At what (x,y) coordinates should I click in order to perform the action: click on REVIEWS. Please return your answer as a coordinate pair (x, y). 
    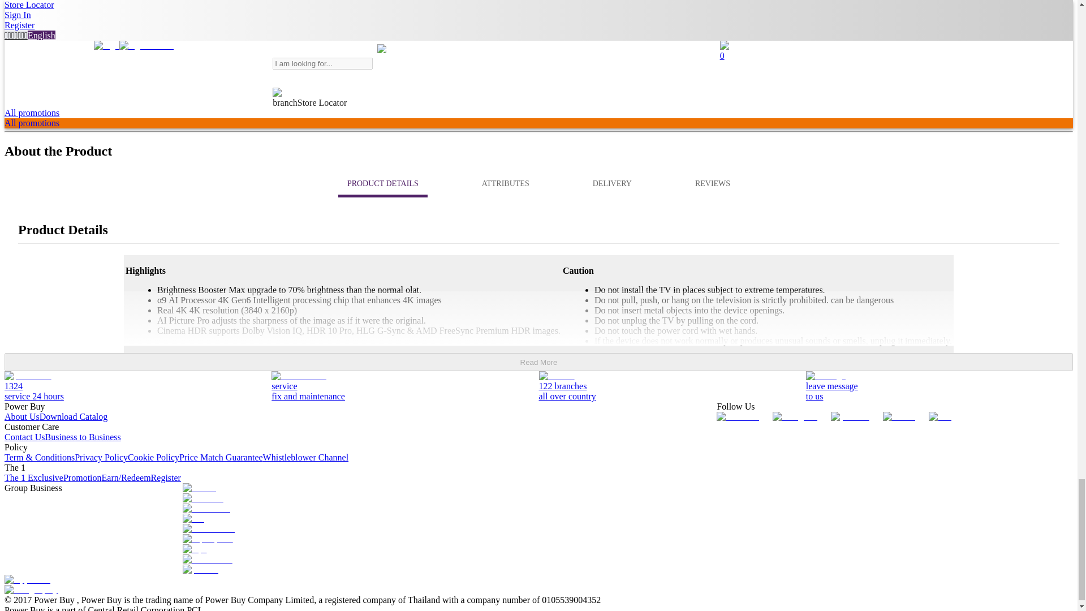
    Looking at the image, I should click on (538, 183).